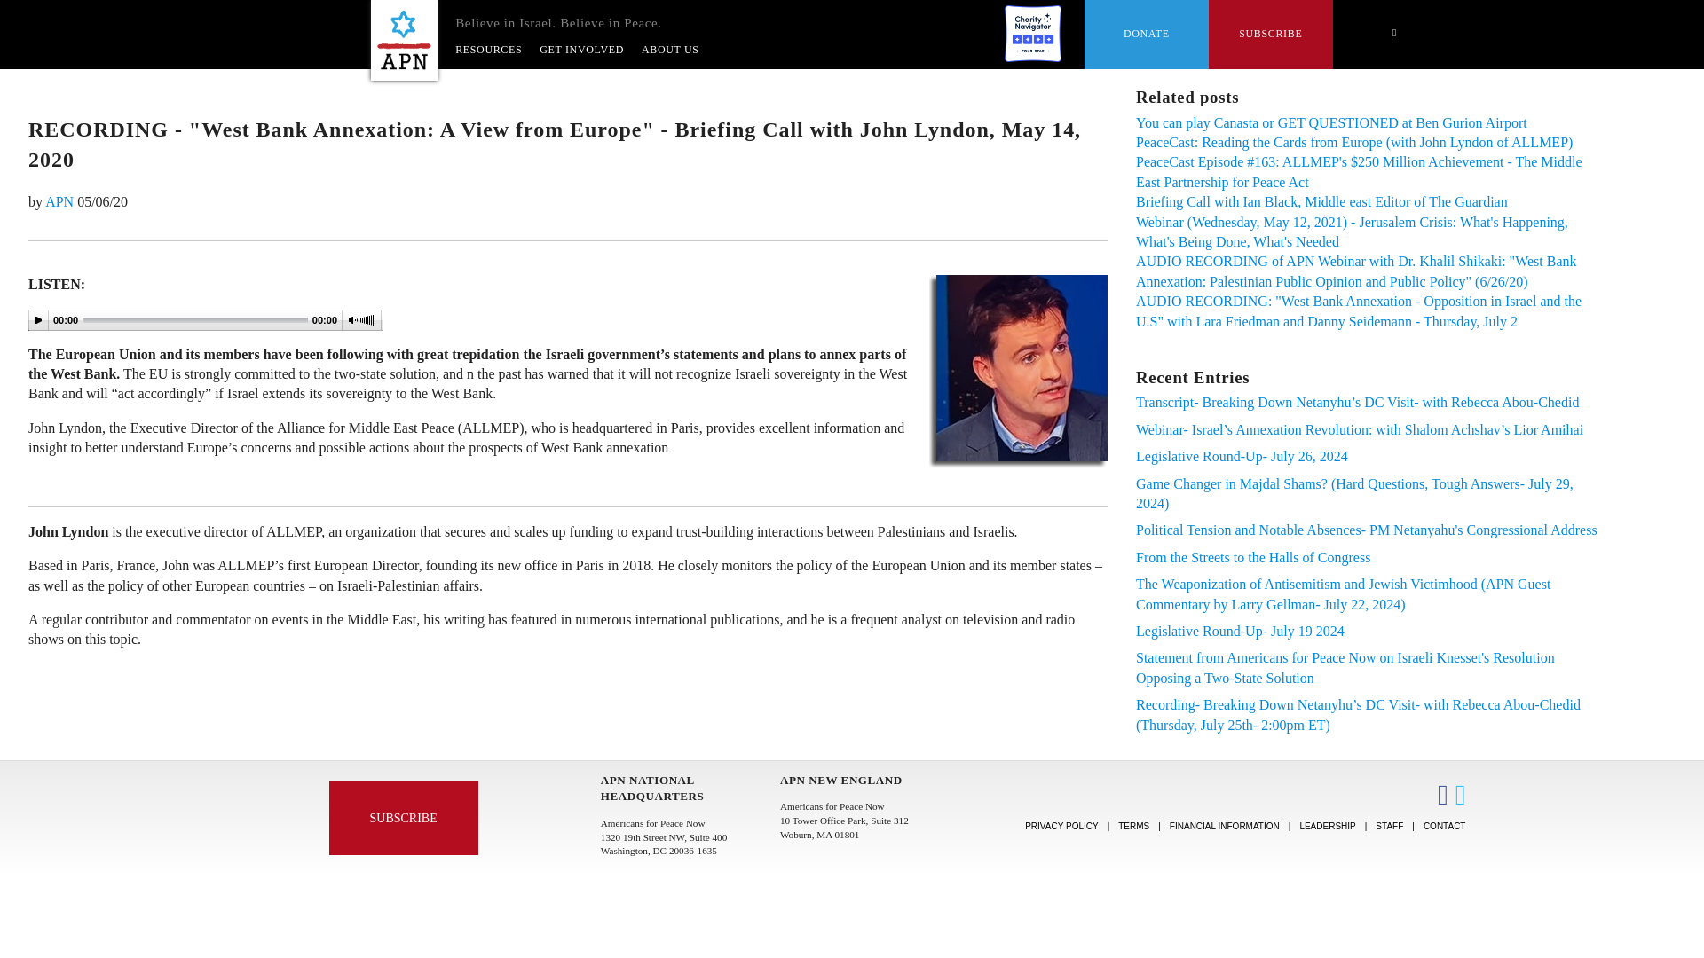 The height and width of the screenshot is (958, 1704). Describe the element at coordinates (488, 50) in the screenshot. I see `RESOURCES` at that location.